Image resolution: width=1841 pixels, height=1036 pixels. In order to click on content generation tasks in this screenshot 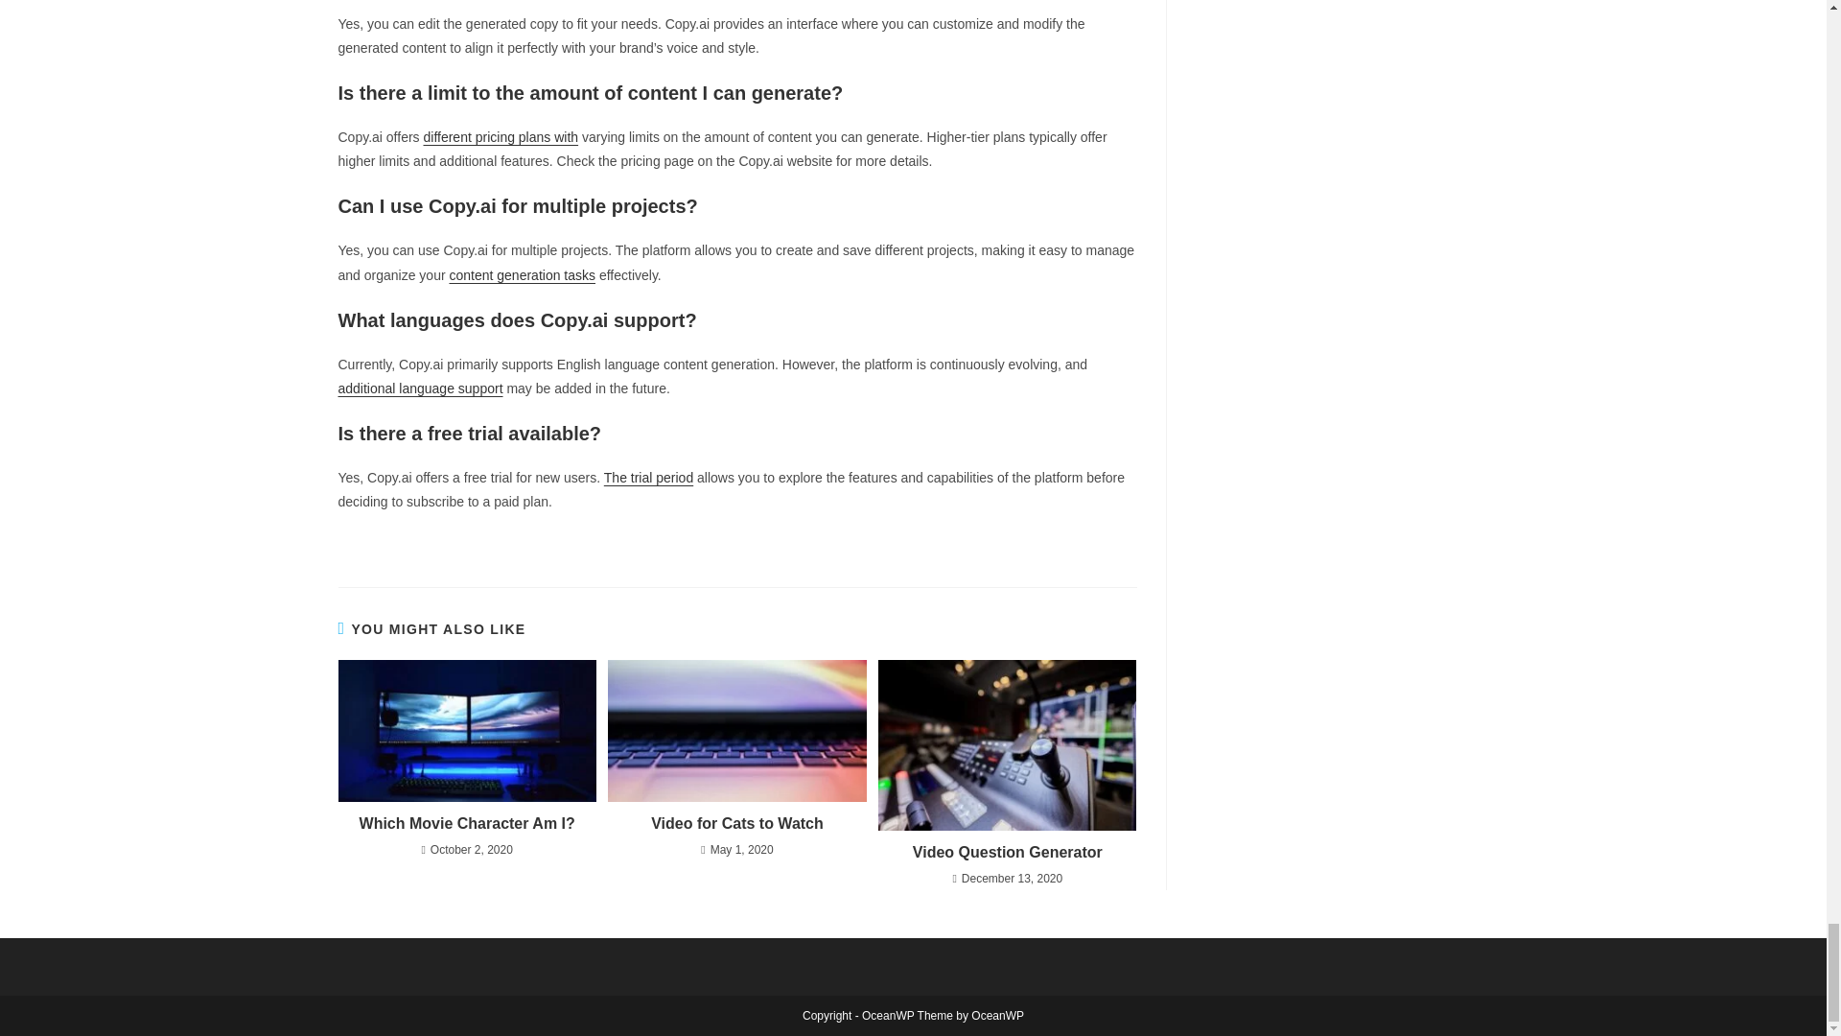, I will do `click(522, 274)`.